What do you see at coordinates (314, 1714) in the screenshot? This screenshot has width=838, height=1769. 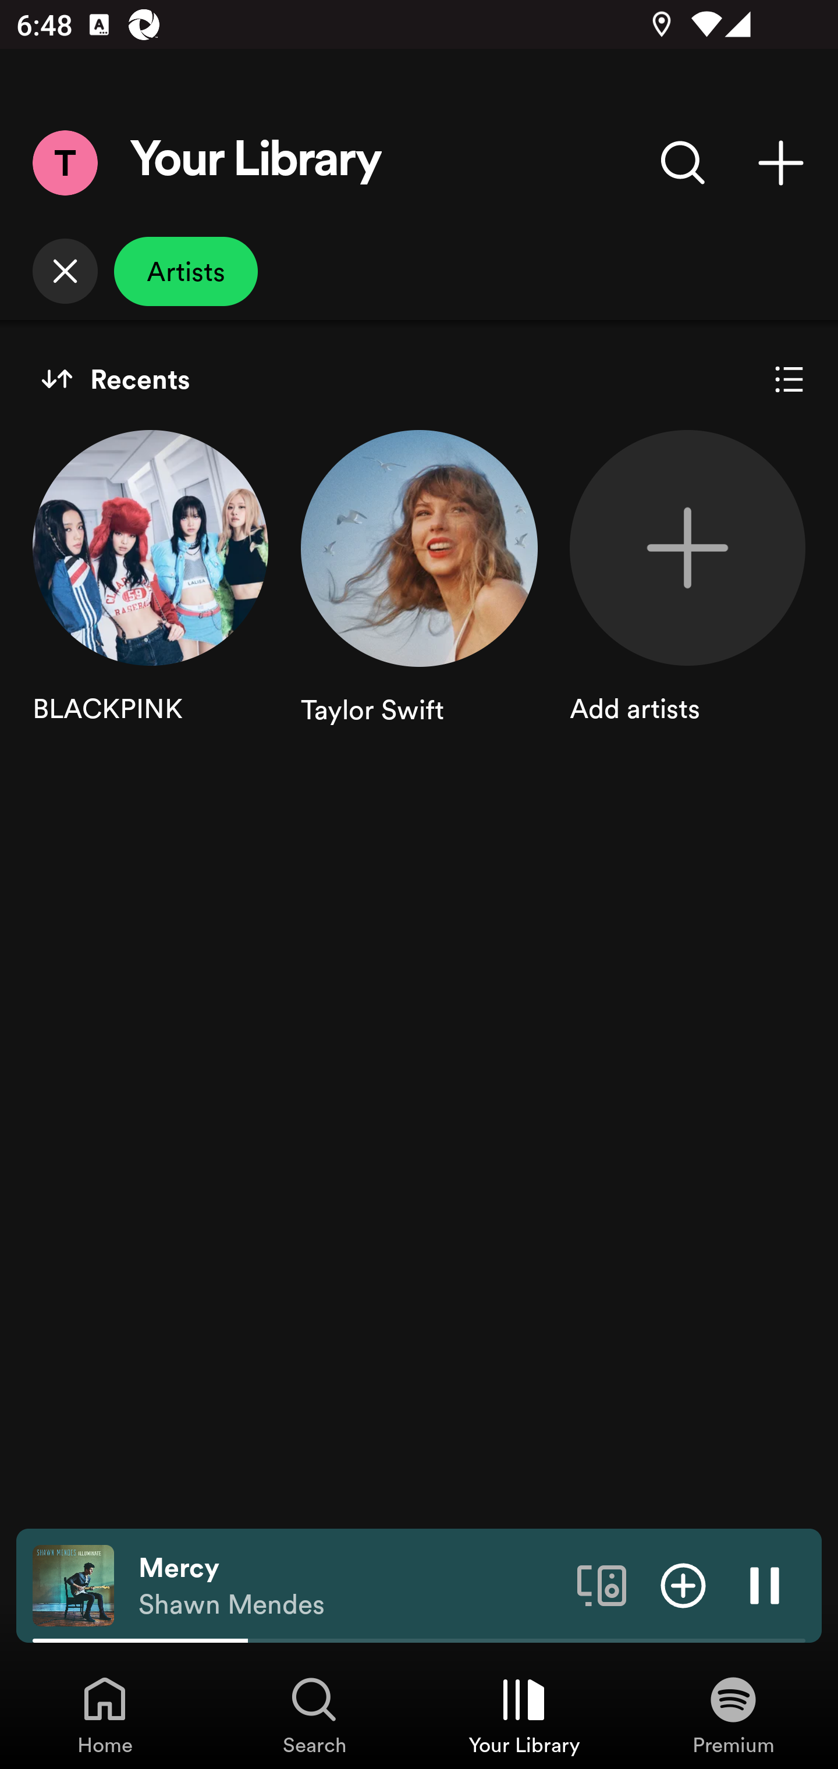 I see `Search, Tab 2 of 4 Search Search` at bounding box center [314, 1714].